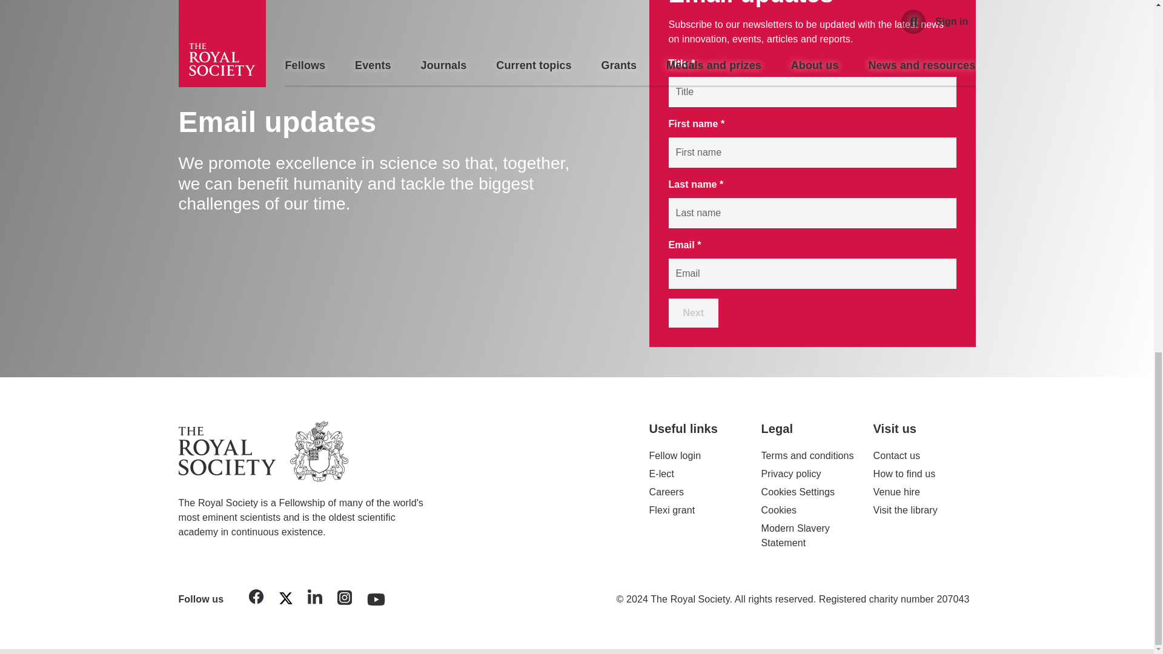  I want to click on Facebook, so click(256, 598).